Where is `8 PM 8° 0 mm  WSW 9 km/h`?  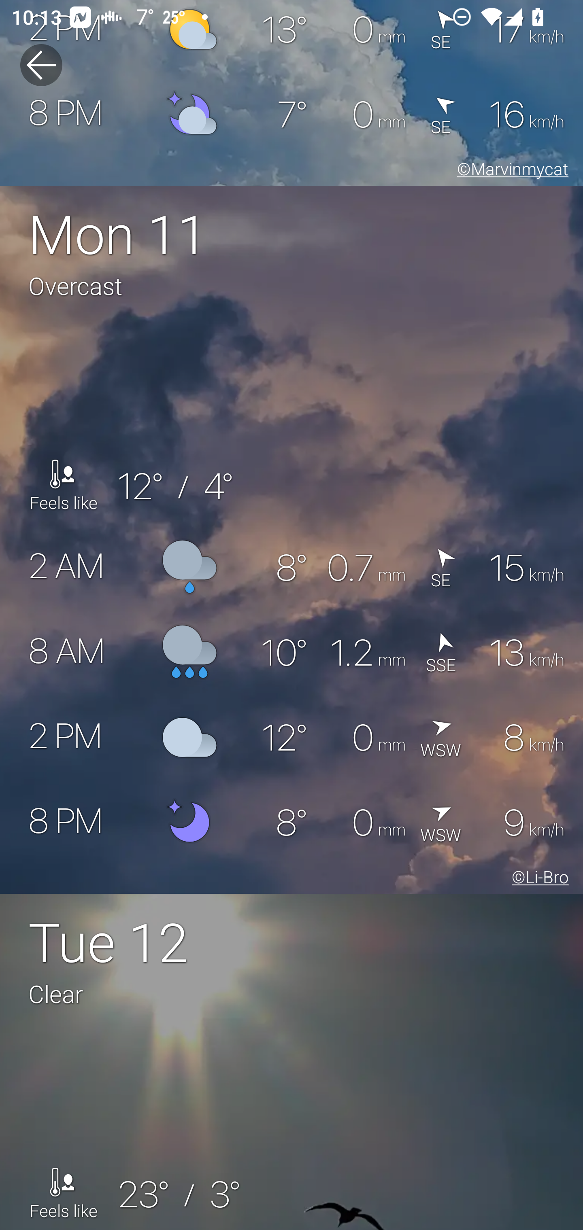 8 PM 8° 0 mm  WSW 9 km/h is located at coordinates (291, 822).